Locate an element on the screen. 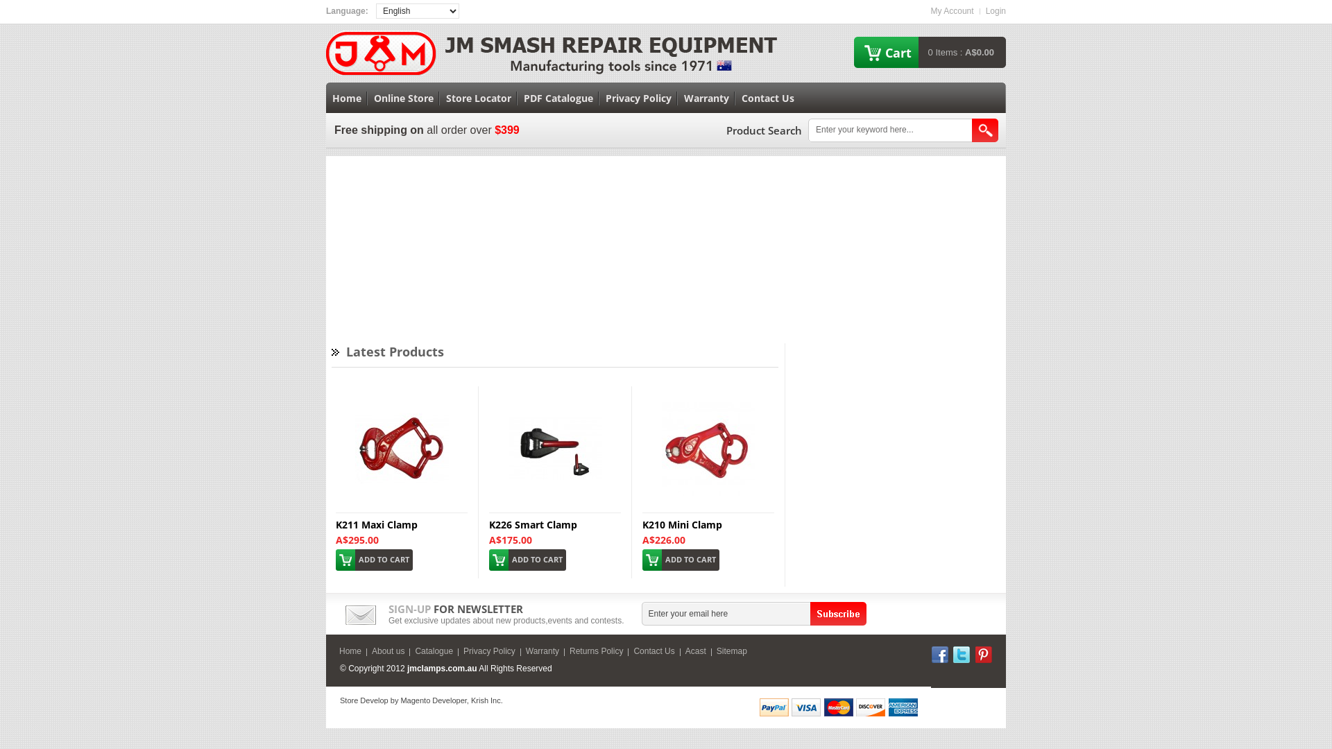 This screenshot has height=749, width=1332. Store Locator is located at coordinates (479, 98).